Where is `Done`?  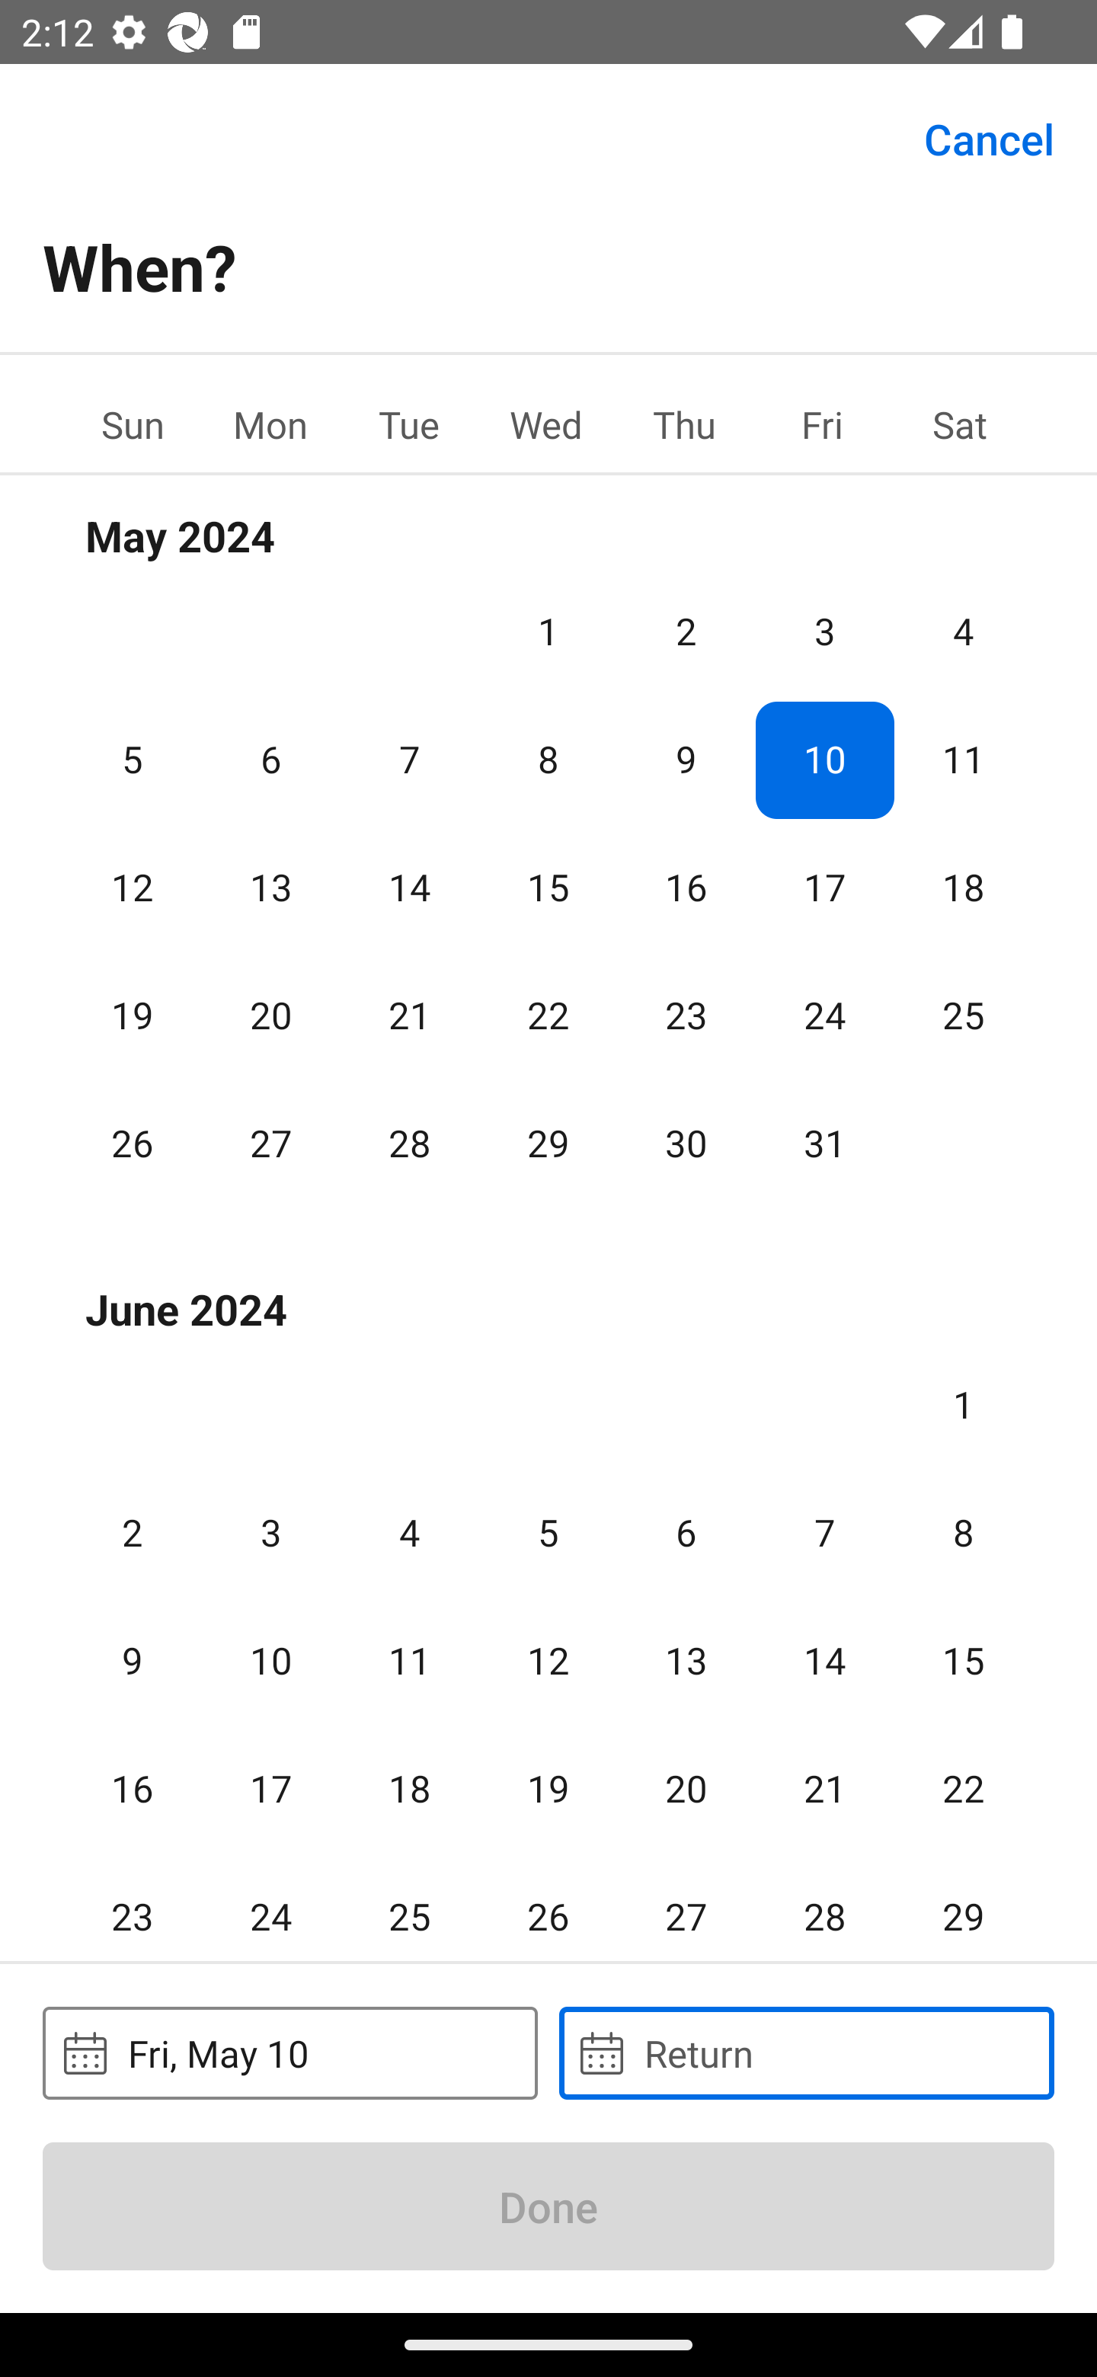 Done is located at coordinates (548, 2206).